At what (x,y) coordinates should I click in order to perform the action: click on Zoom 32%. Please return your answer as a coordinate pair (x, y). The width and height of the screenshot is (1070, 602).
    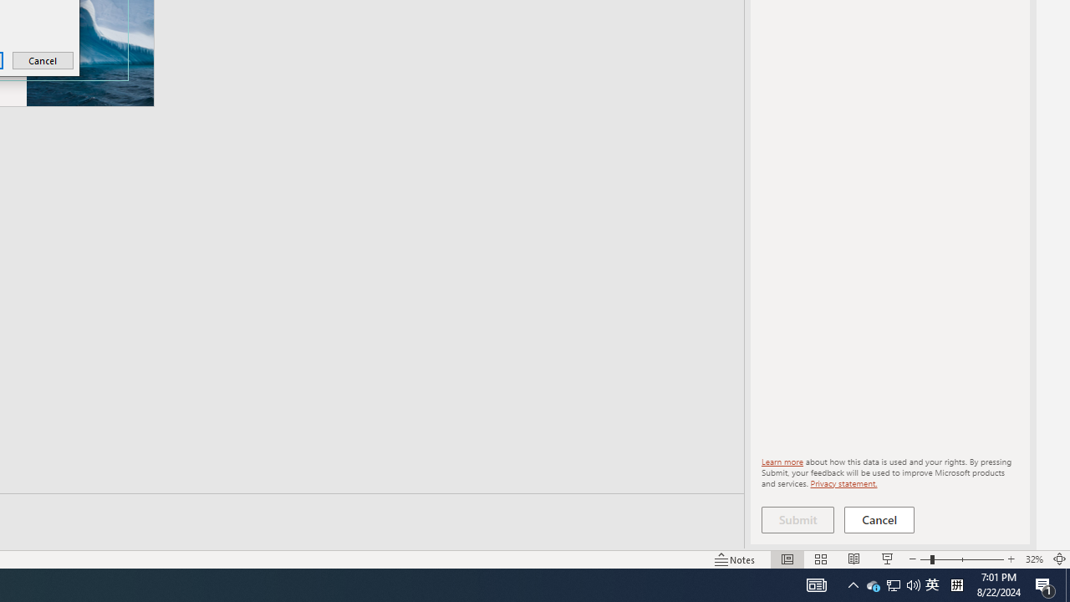
    Looking at the image, I should click on (1033, 559).